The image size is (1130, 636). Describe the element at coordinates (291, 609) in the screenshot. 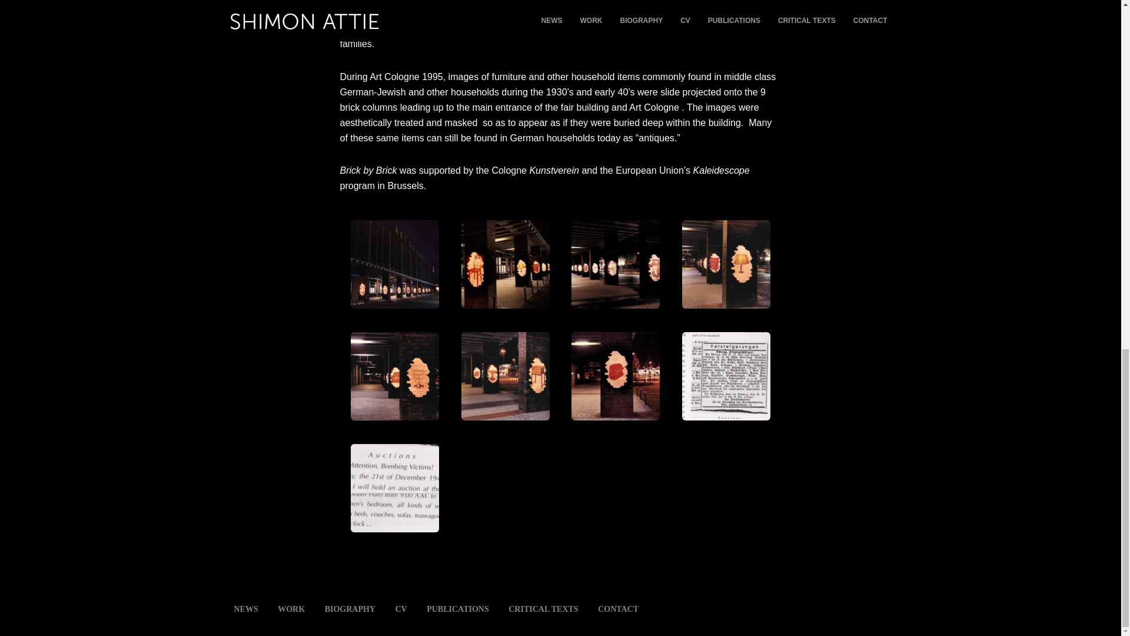

I see `WORK` at that location.